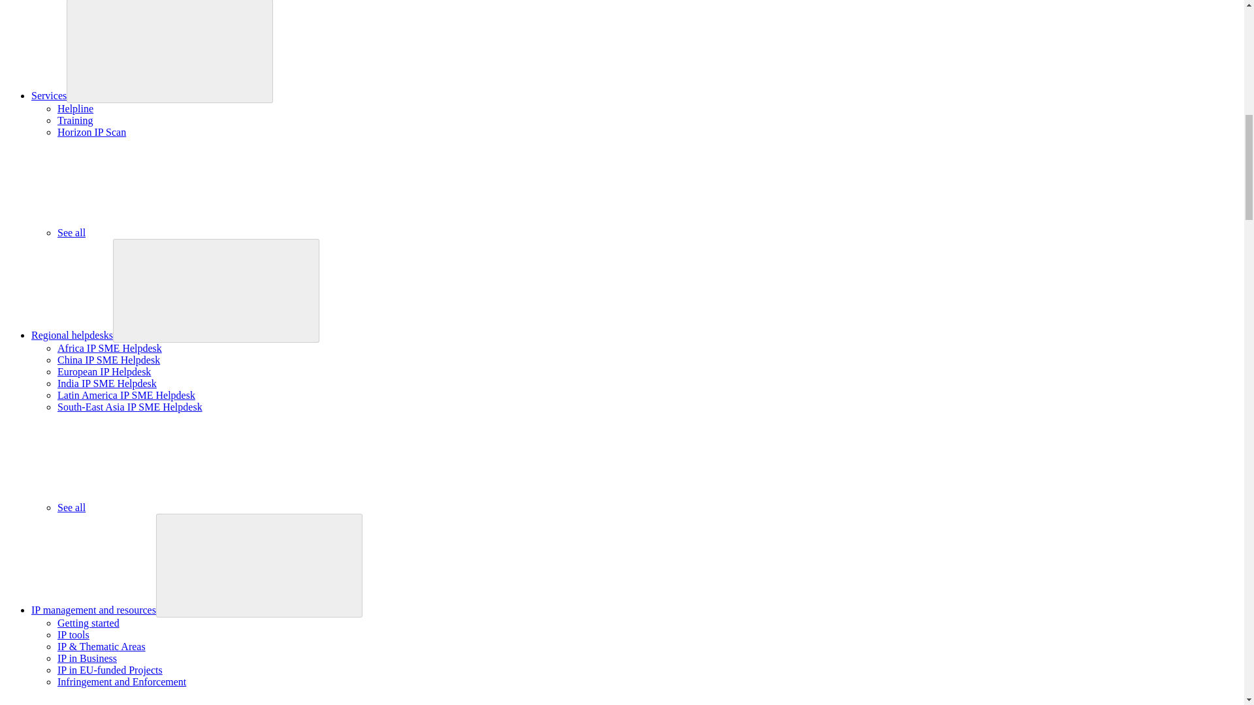  Describe the element at coordinates (121, 681) in the screenshot. I see `Infringement and Enforcement` at that location.